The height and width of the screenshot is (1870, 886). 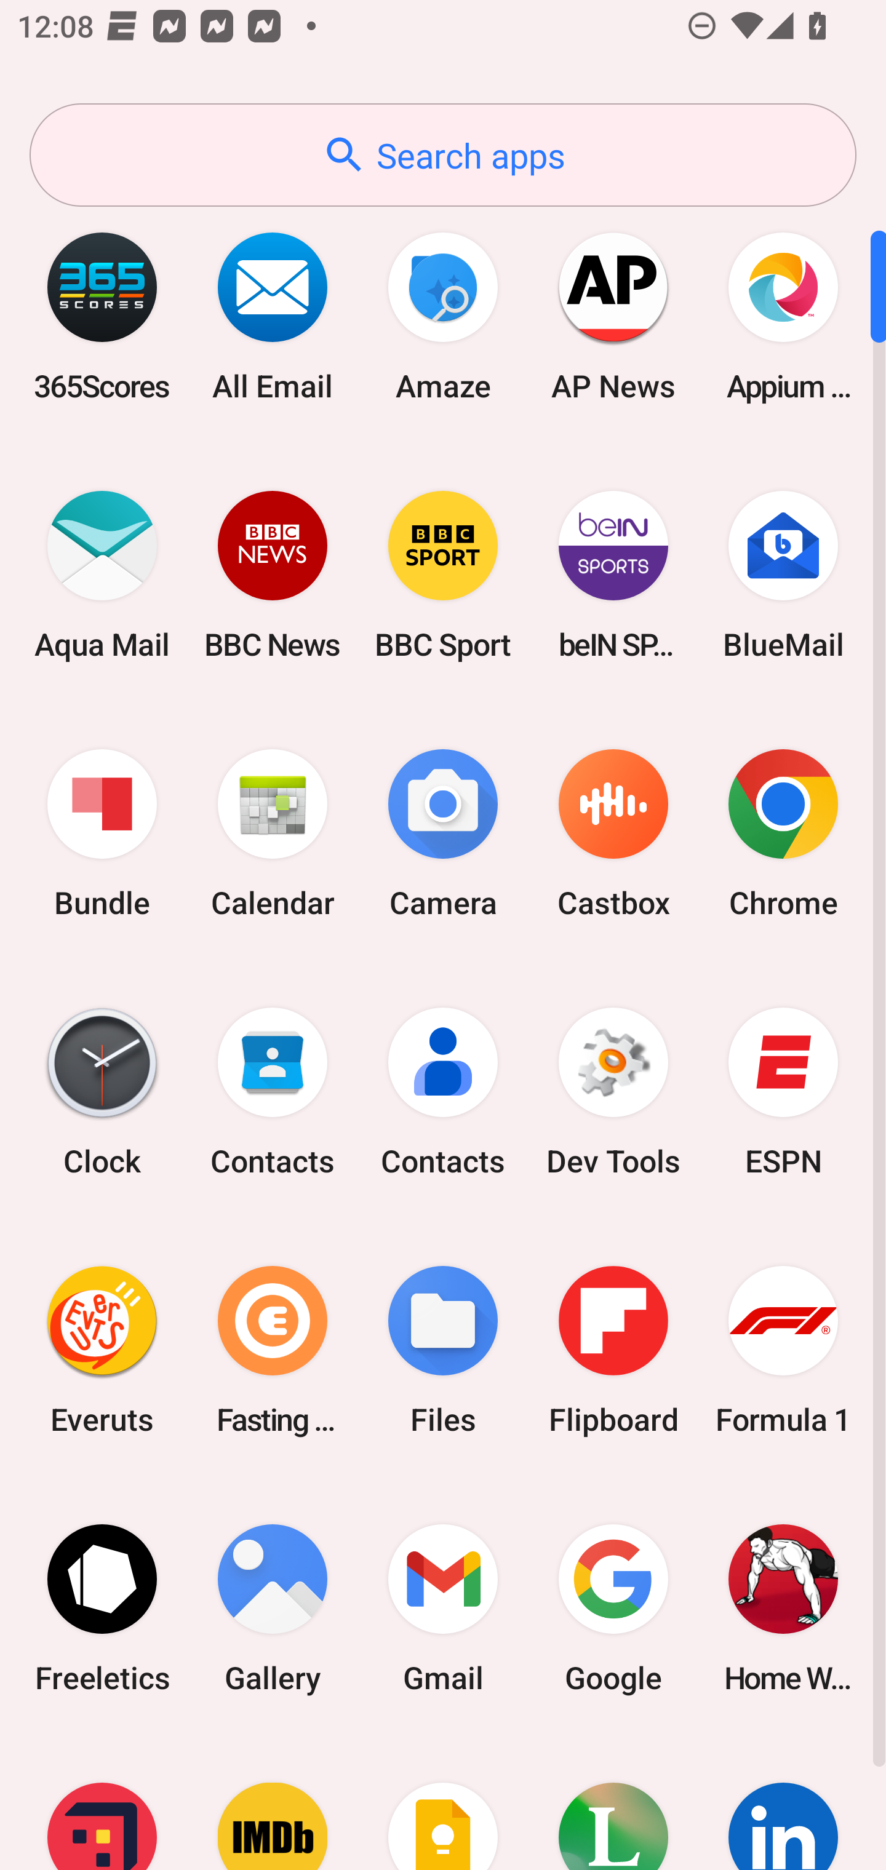 What do you see at coordinates (102, 1350) in the screenshot?
I see `Everuts` at bounding box center [102, 1350].